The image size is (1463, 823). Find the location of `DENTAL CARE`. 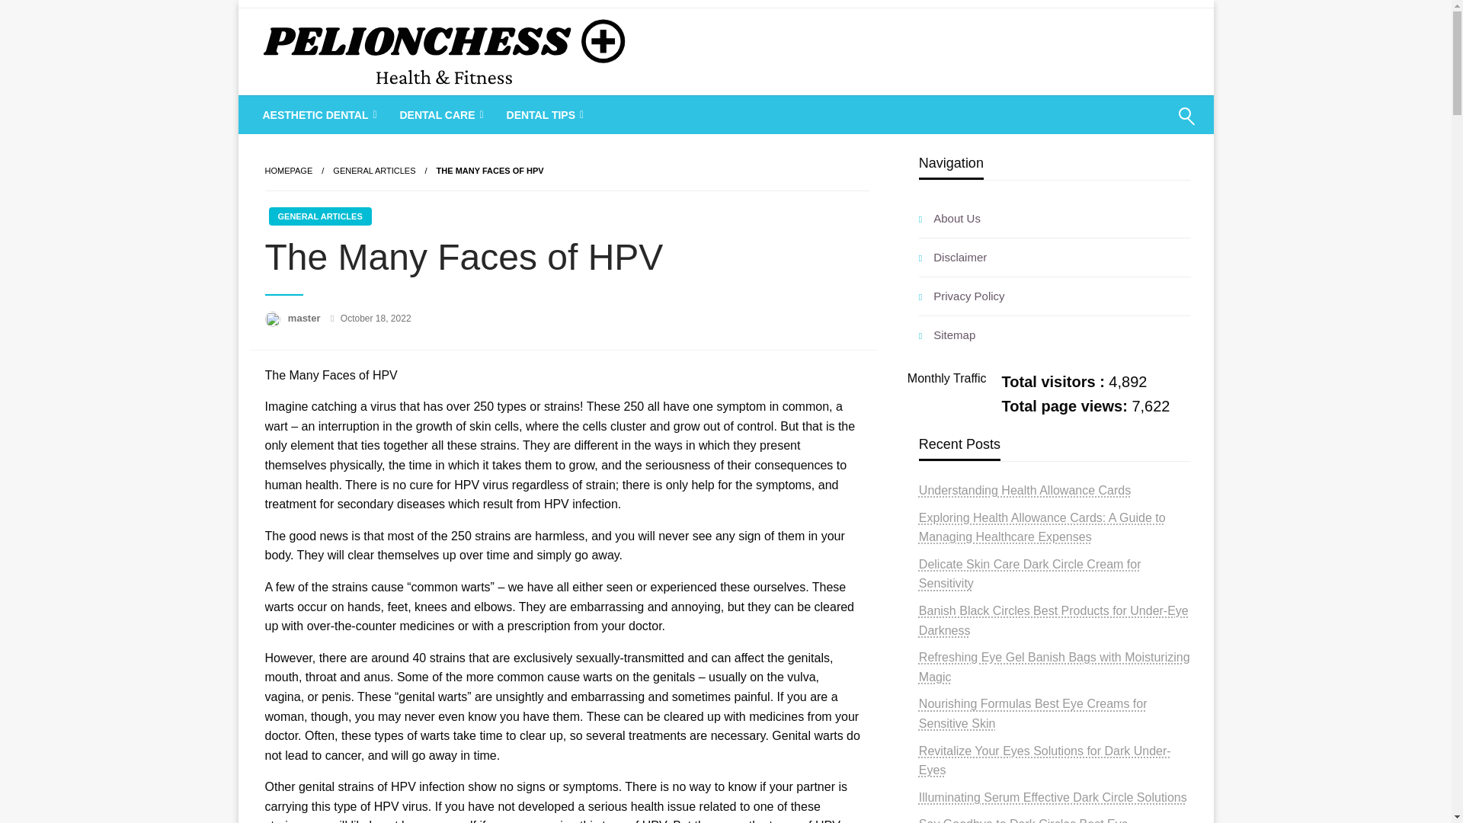

DENTAL CARE is located at coordinates (439, 115).